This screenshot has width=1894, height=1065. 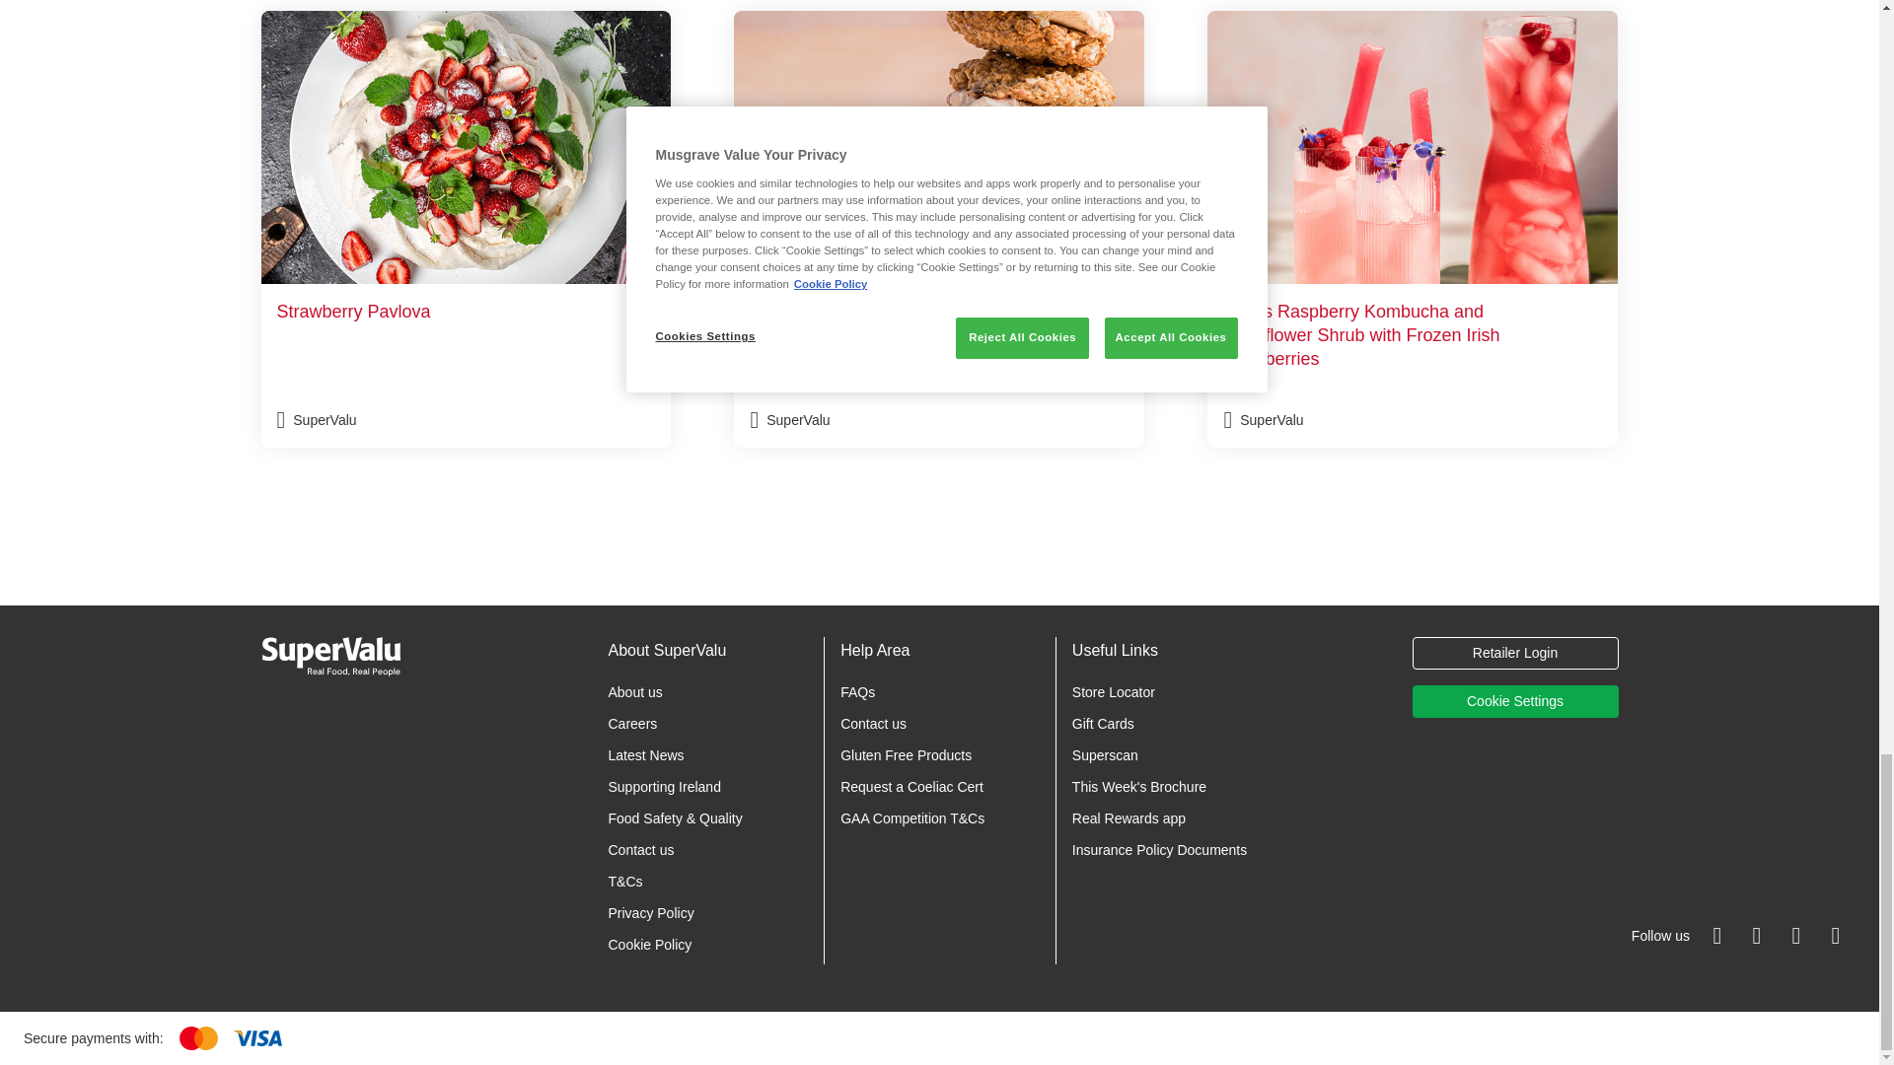 I want to click on Store Locator, so click(x=1113, y=692).